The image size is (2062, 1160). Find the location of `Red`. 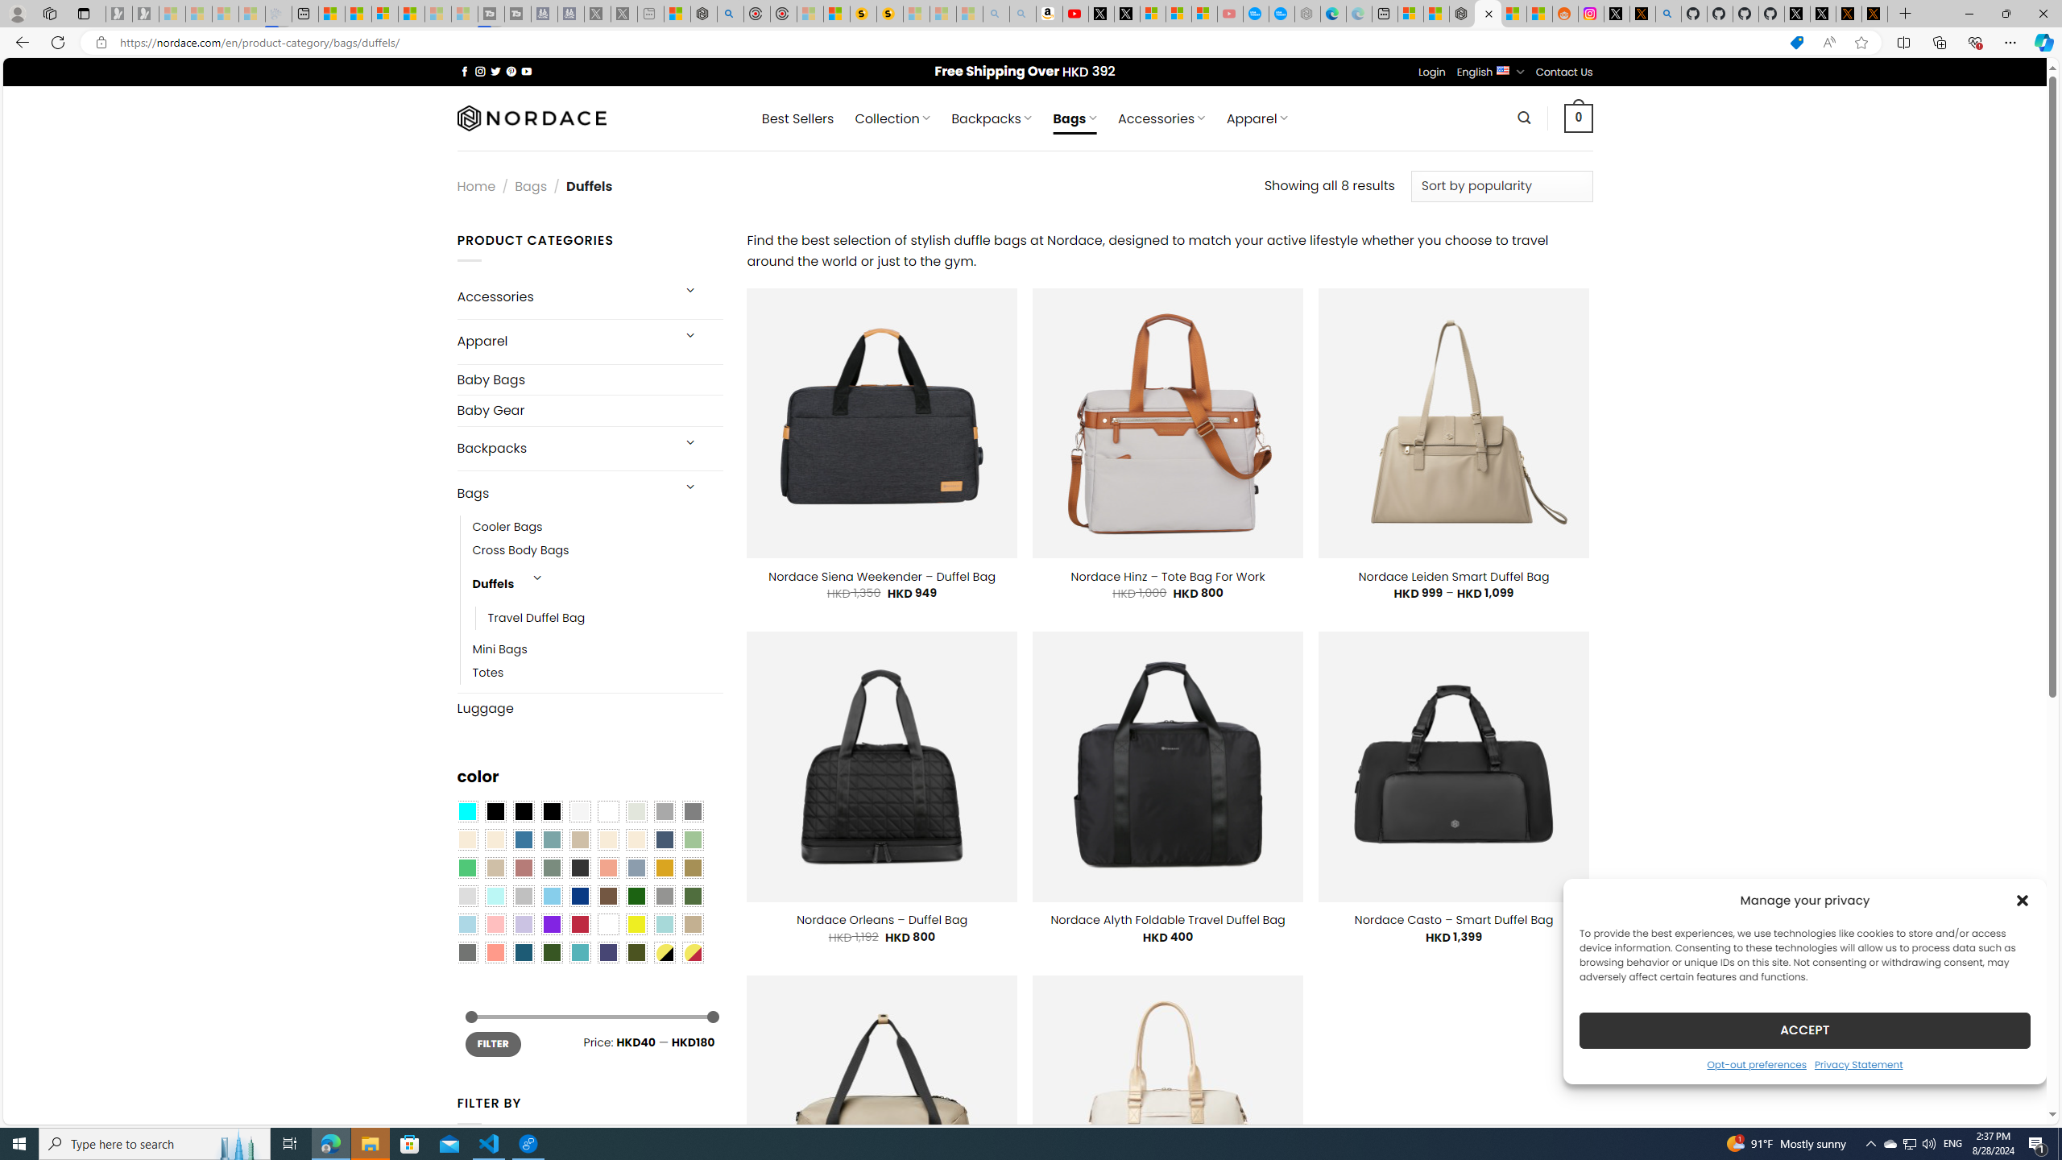

Red is located at coordinates (579, 924).